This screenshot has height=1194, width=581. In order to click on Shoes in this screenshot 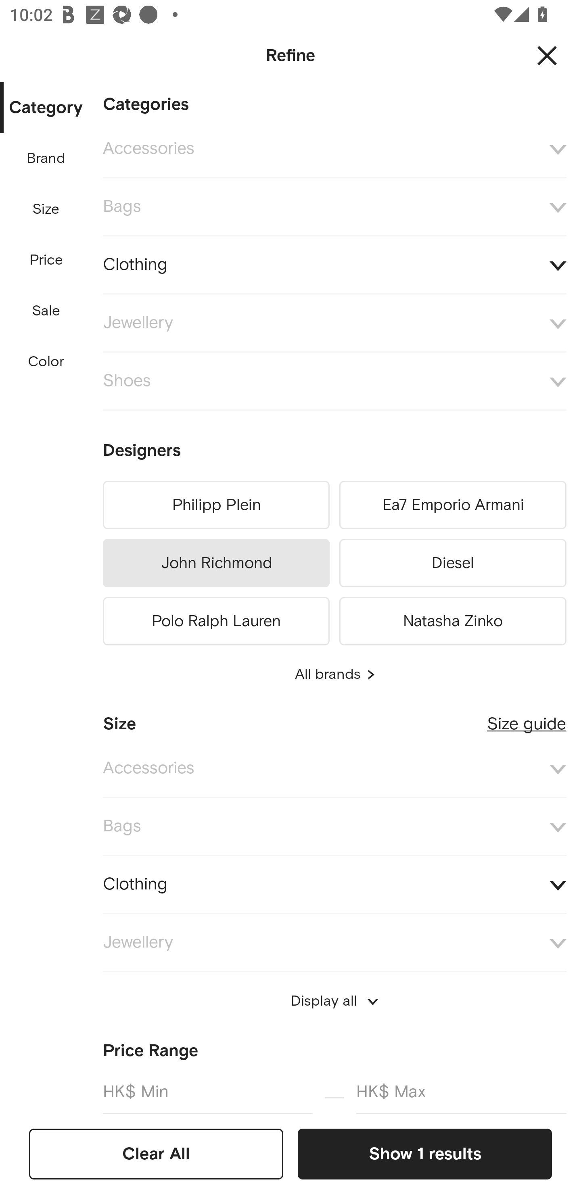, I will do `click(334, 382)`.